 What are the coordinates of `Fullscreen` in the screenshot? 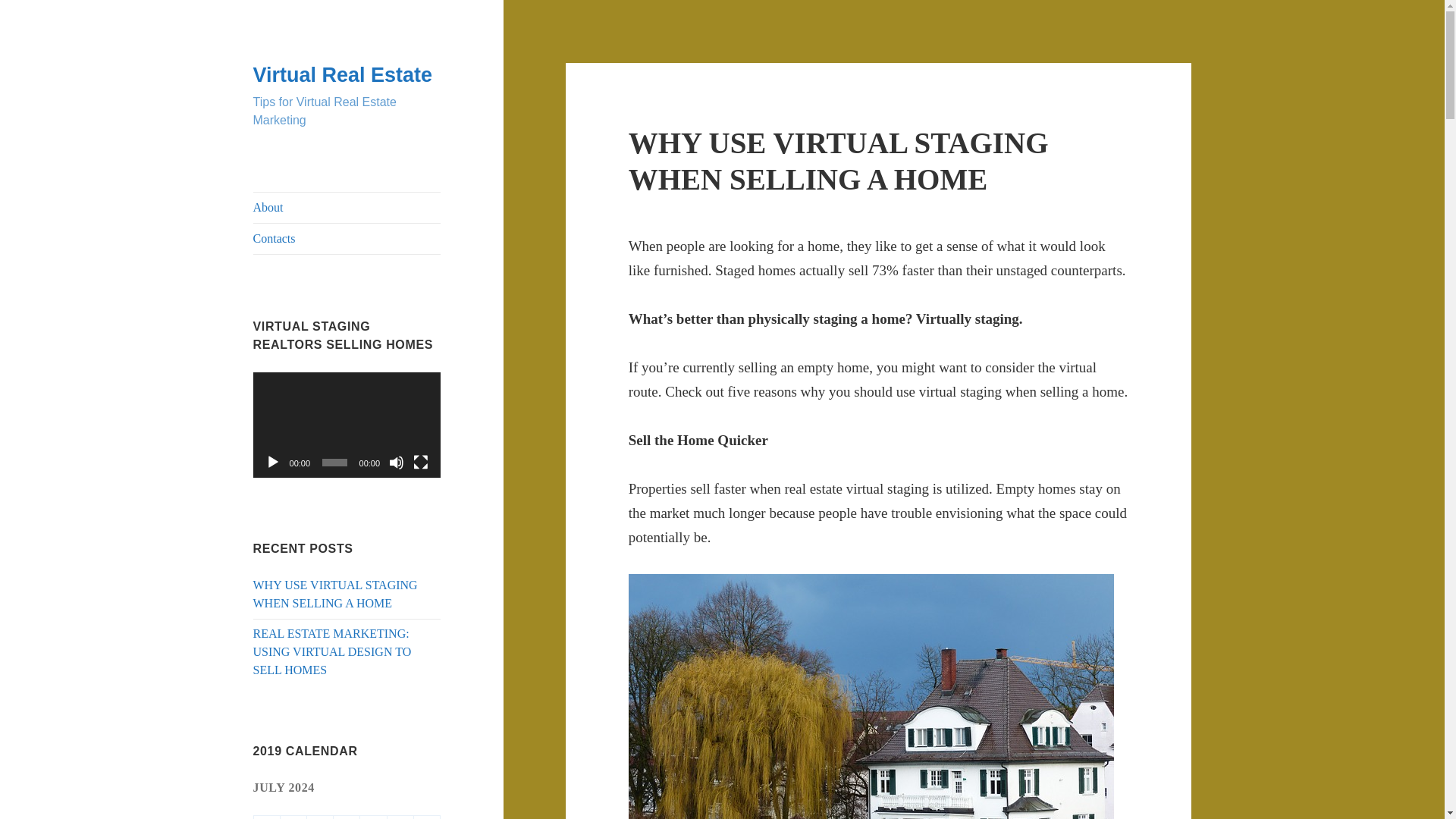 It's located at (420, 463).